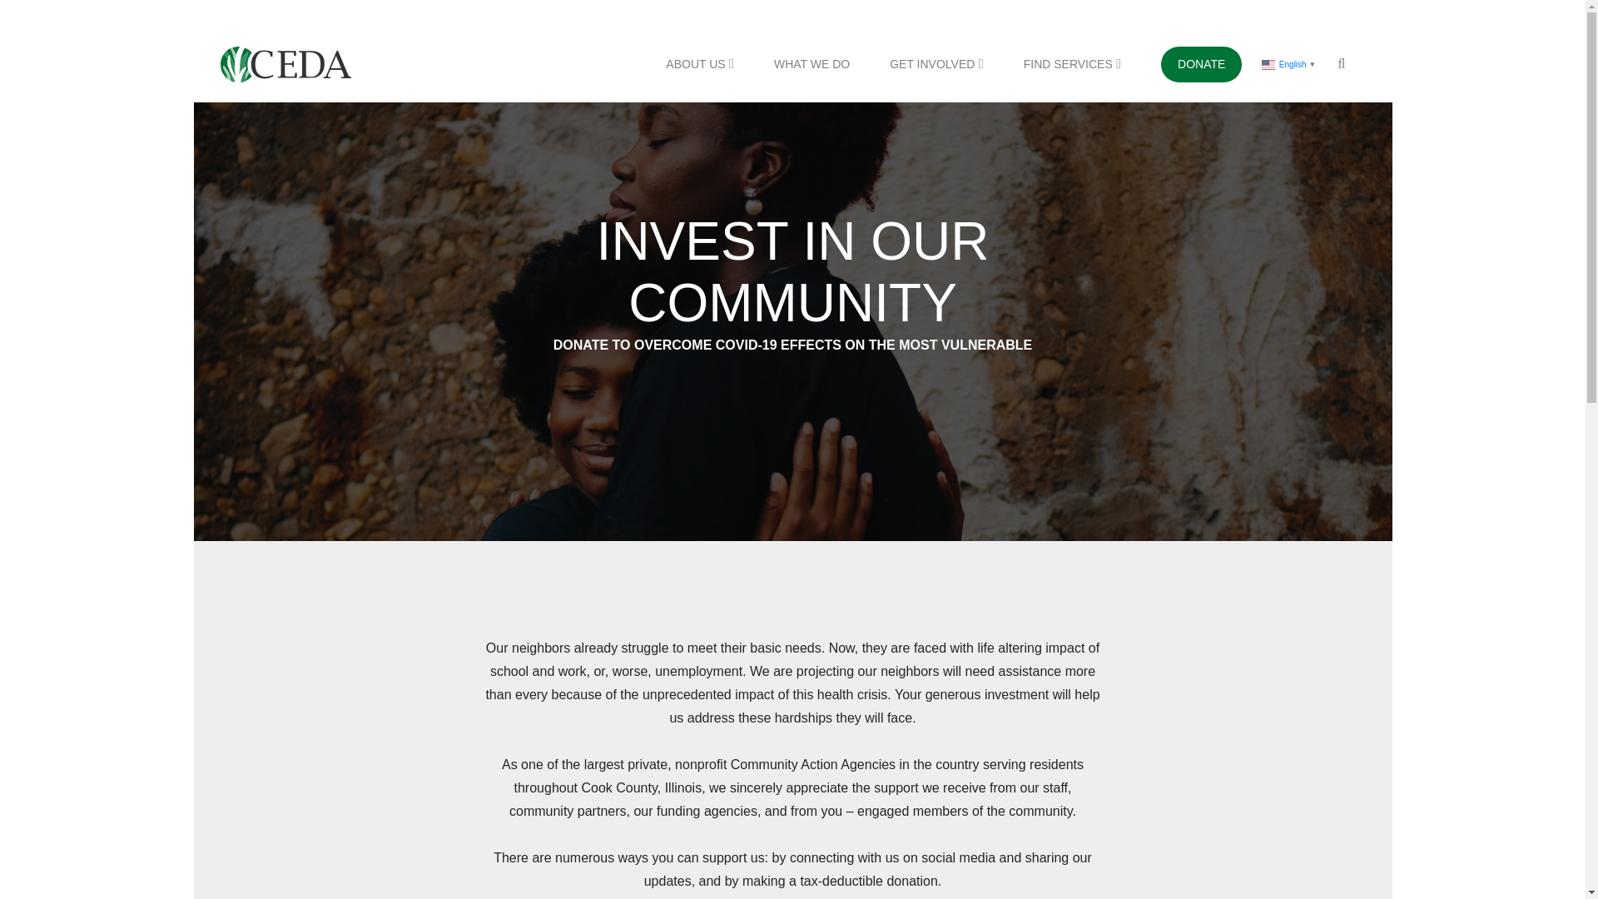  I want to click on ABOUT US, so click(699, 64).